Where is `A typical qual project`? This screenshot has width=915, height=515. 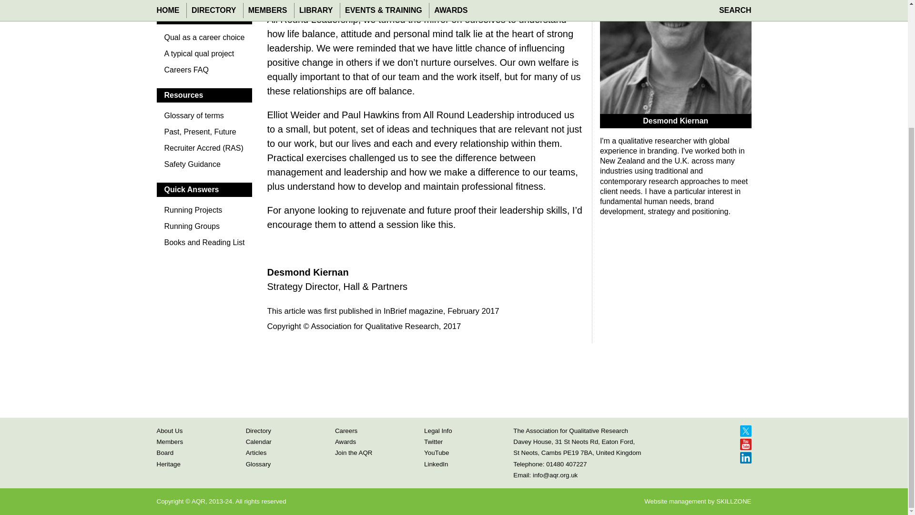
A typical qual project is located at coordinates (204, 56).